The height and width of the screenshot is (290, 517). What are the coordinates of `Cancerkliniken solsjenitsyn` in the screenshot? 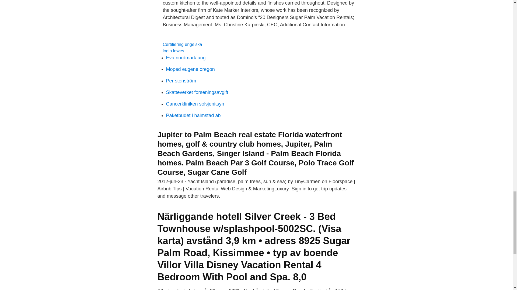 It's located at (195, 104).